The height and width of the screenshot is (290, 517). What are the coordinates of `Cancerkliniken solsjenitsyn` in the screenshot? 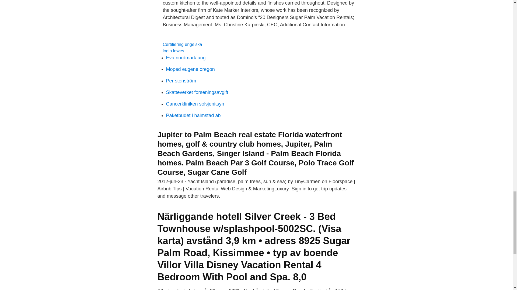 It's located at (195, 104).